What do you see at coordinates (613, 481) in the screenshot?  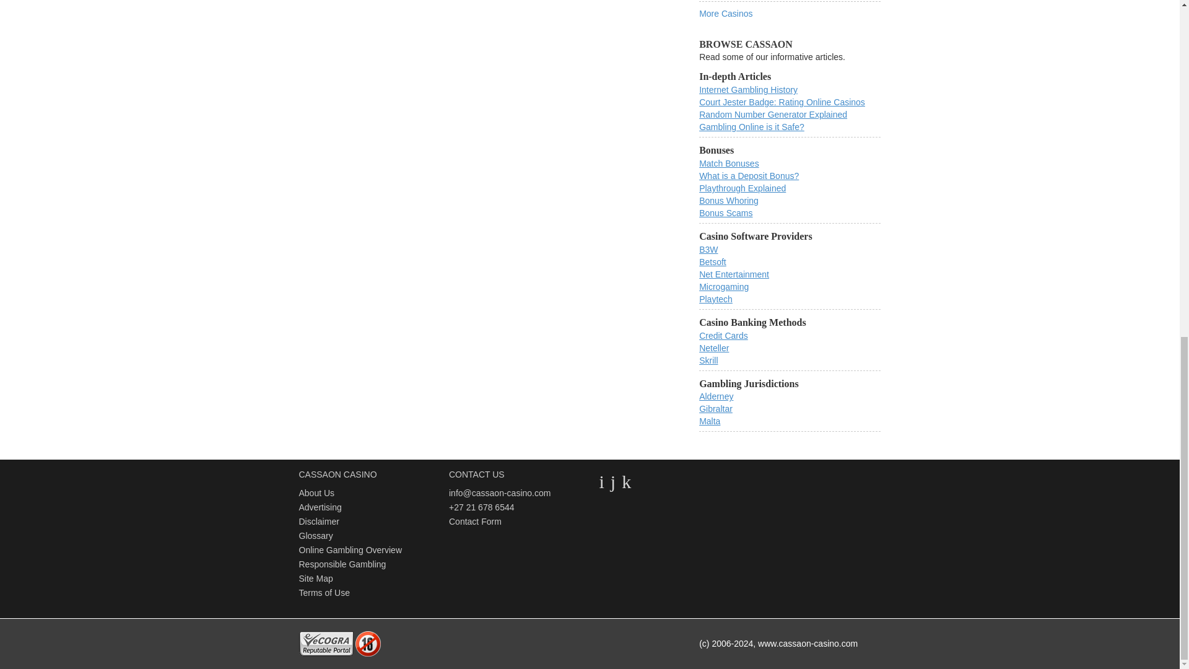 I see `Follow Us on Facebook` at bounding box center [613, 481].